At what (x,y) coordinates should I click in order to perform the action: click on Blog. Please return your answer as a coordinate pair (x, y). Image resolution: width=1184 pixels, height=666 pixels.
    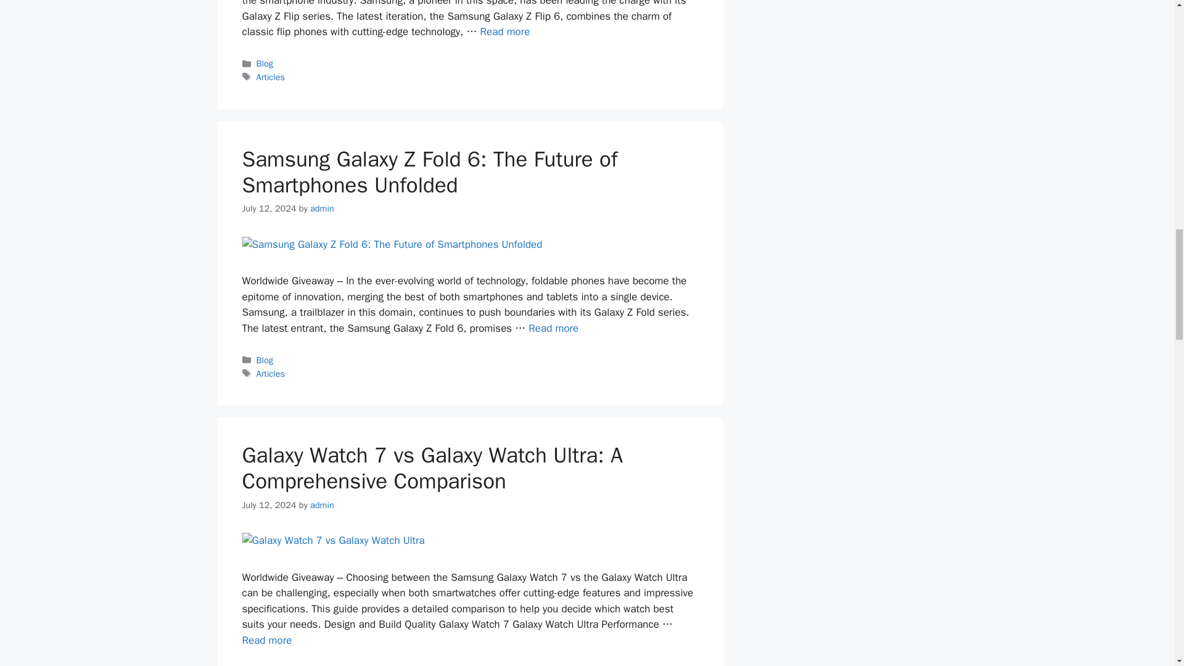
    Looking at the image, I should click on (265, 360).